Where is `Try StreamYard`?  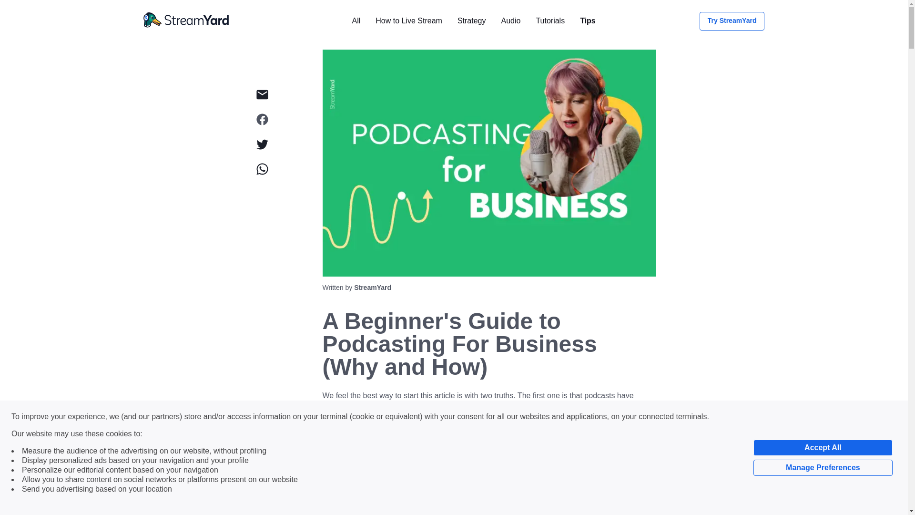 Try StreamYard is located at coordinates (732, 20).